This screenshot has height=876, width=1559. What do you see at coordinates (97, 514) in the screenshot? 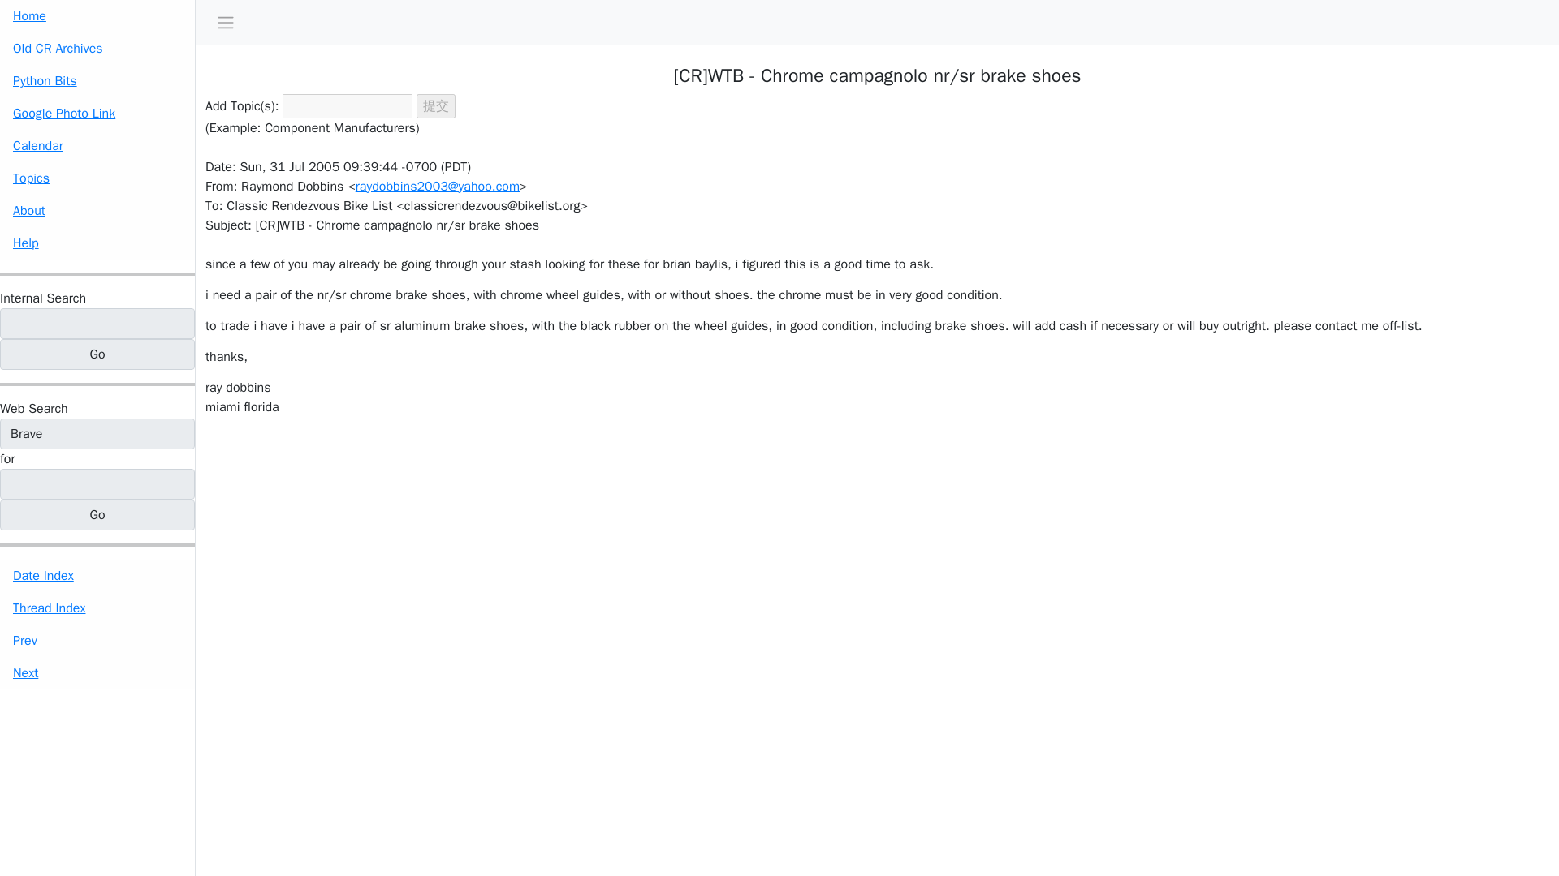
I see `Go` at bounding box center [97, 514].